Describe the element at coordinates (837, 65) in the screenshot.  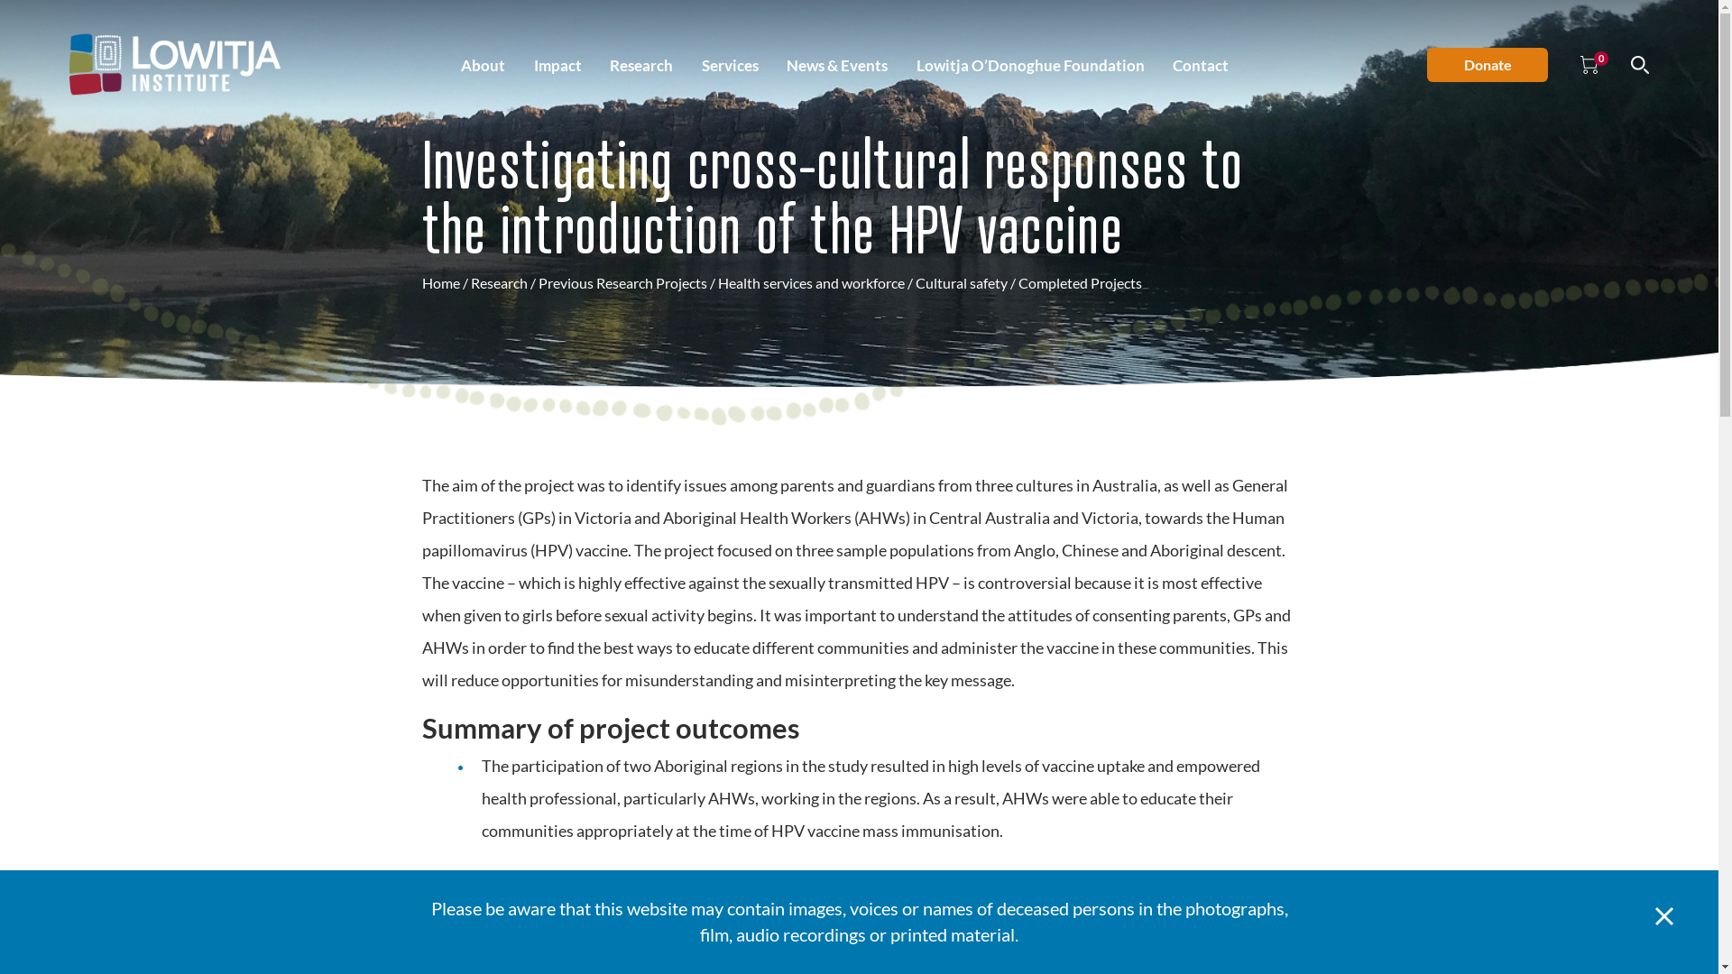
I see `News & Events` at that location.